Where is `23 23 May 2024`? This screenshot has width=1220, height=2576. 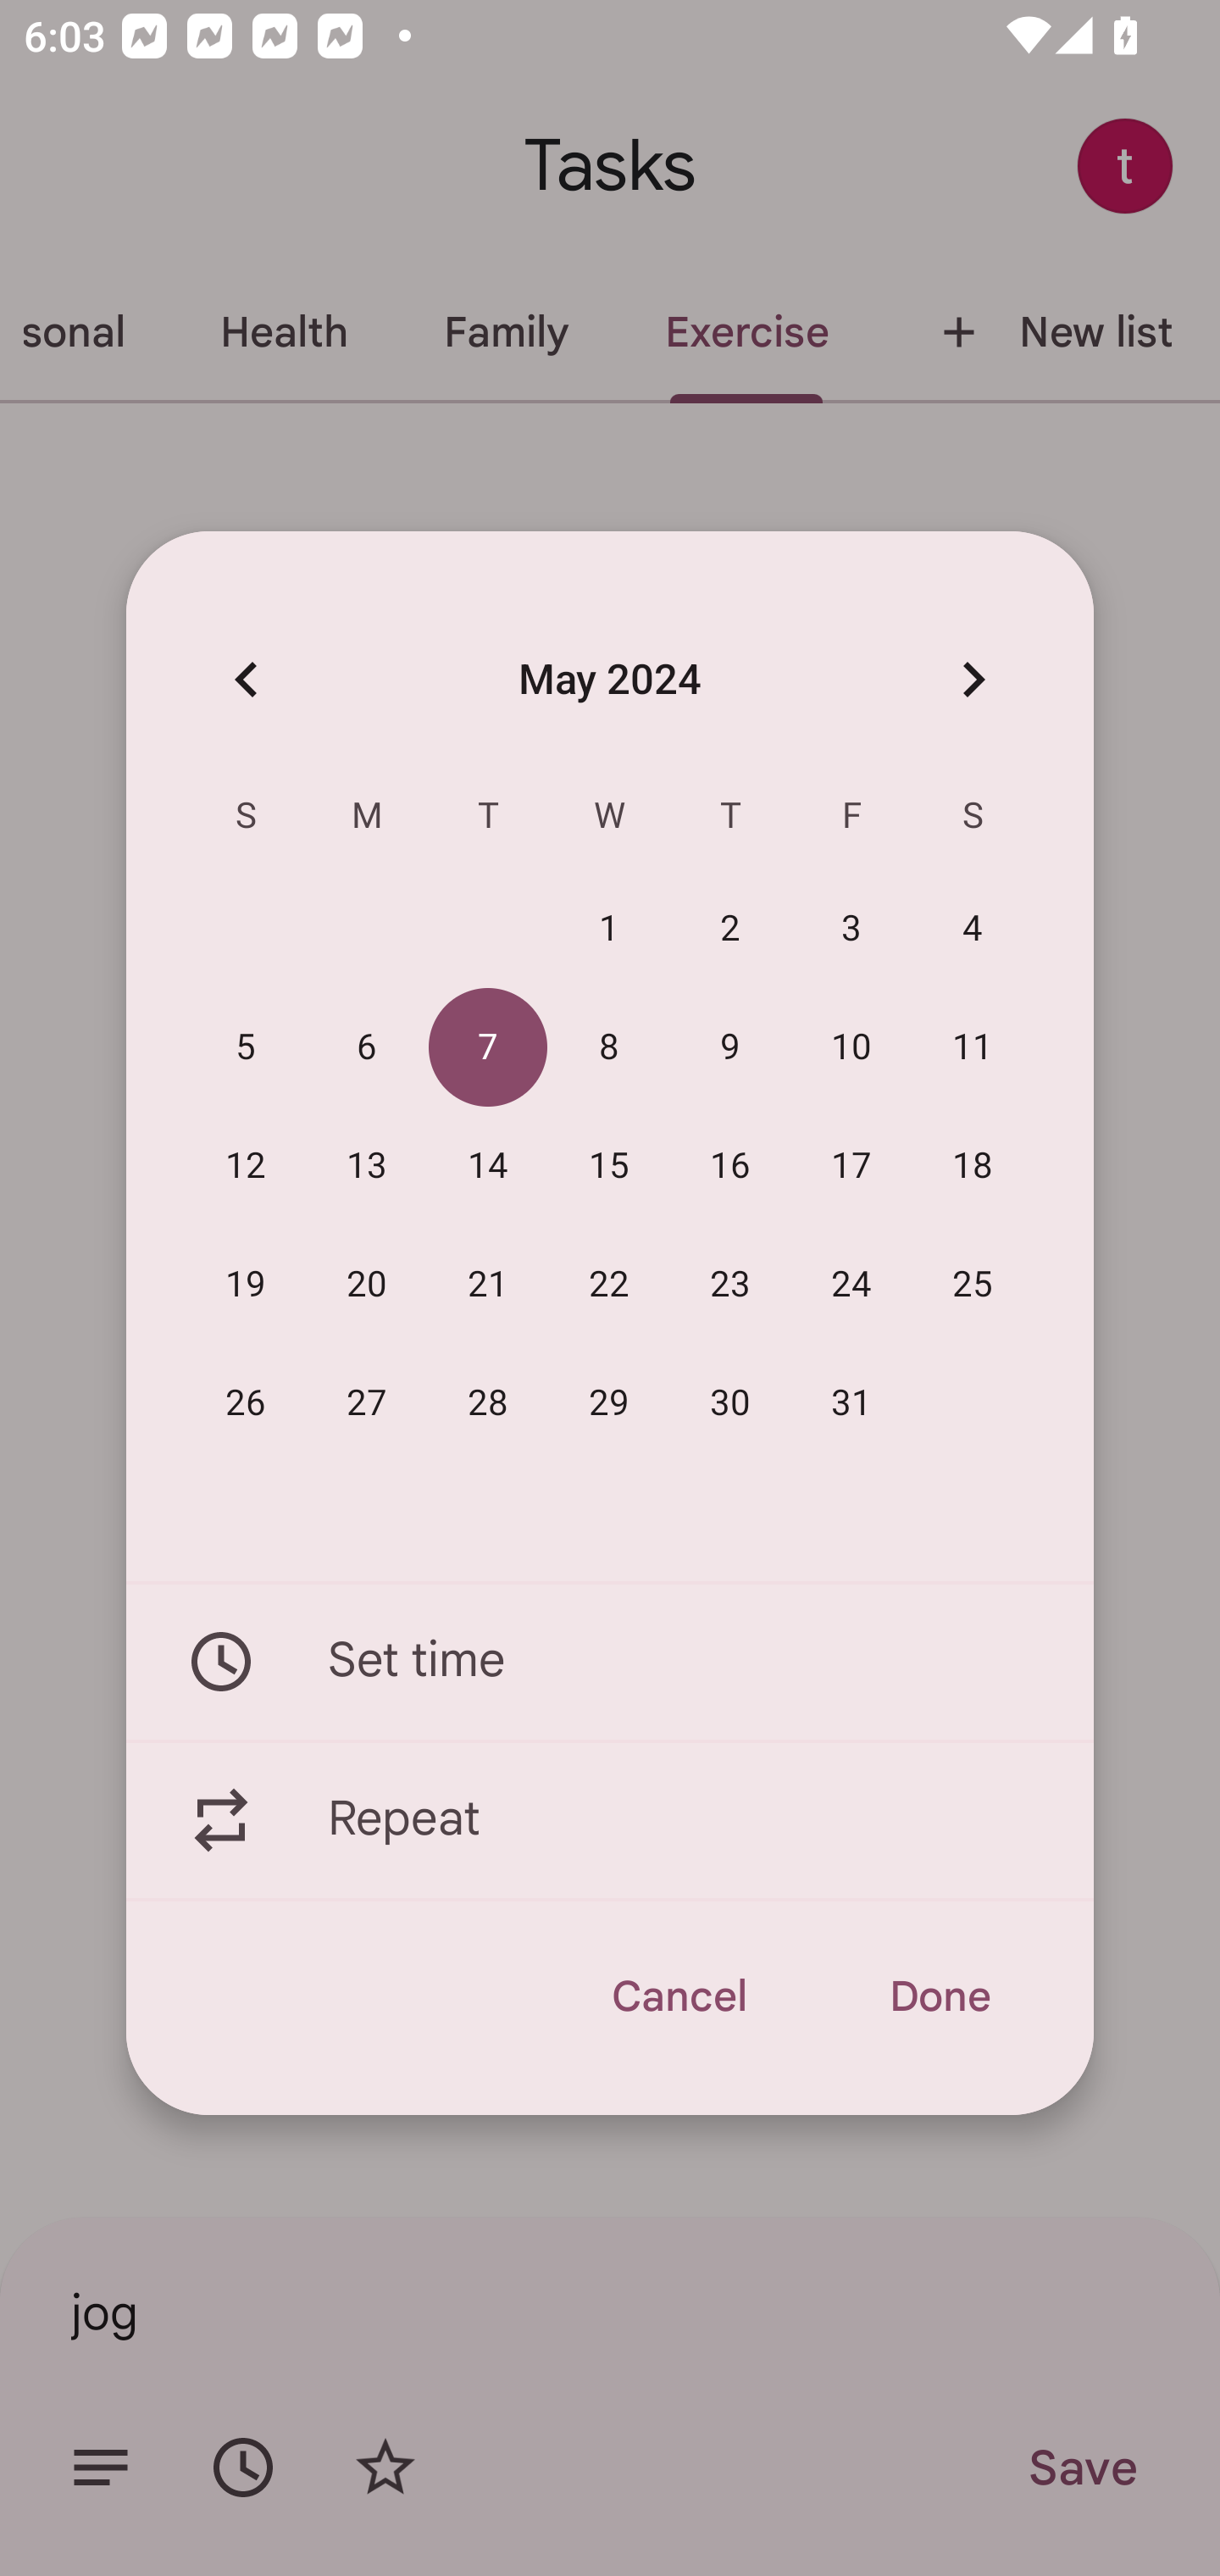 23 23 May 2024 is located at coordinates (730, 1285).